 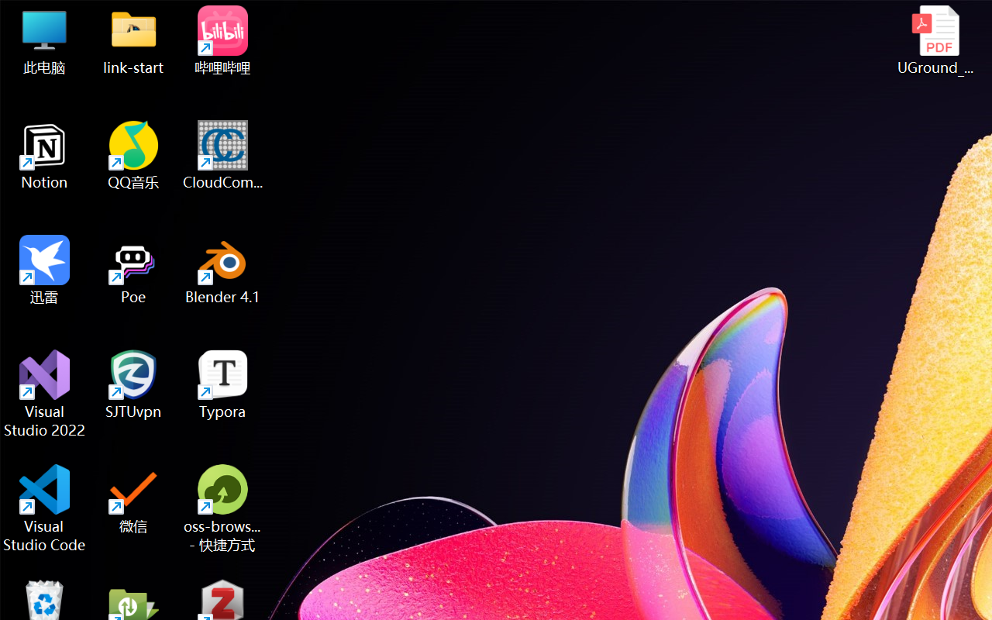 I want to click on Visual Studio Code, so click(x=45, y=508).